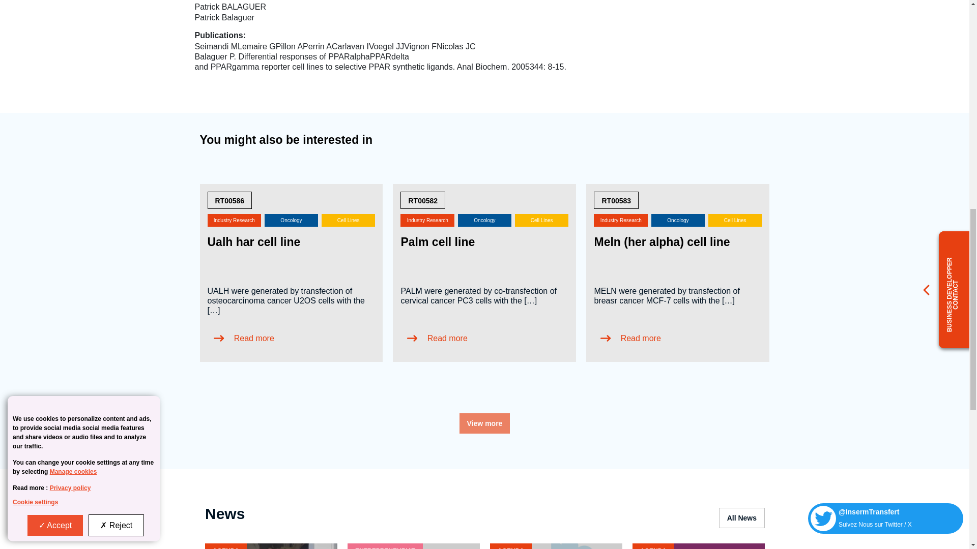 This screenshot has height=549, width=977. I want to click on Read more, so click(629, 338).